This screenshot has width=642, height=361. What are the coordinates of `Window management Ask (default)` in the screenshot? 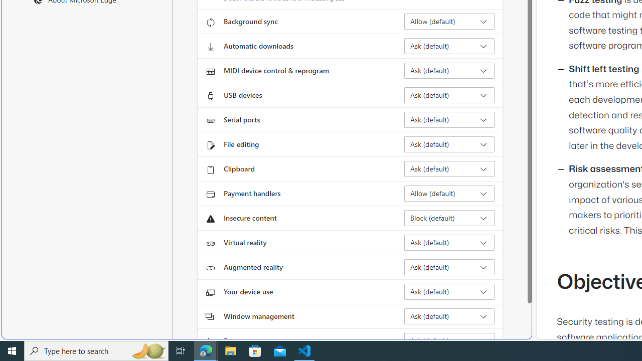 It's located at (449, 316).